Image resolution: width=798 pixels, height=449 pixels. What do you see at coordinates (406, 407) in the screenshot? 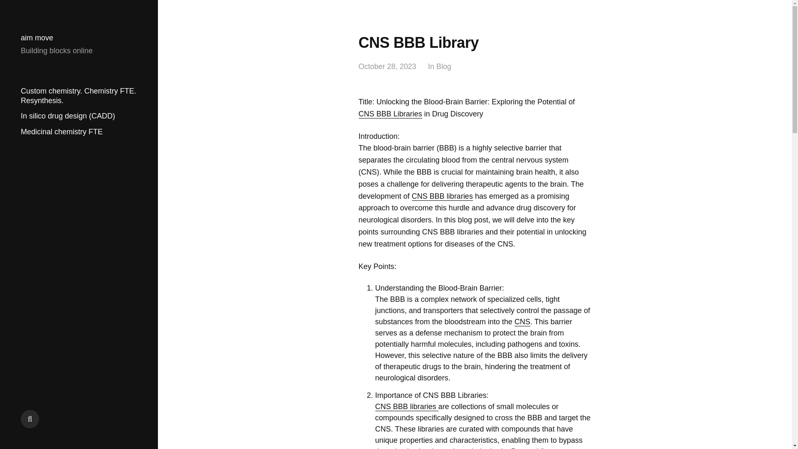
I see `CNS BBB libraries` at bounding box center [406, 407].